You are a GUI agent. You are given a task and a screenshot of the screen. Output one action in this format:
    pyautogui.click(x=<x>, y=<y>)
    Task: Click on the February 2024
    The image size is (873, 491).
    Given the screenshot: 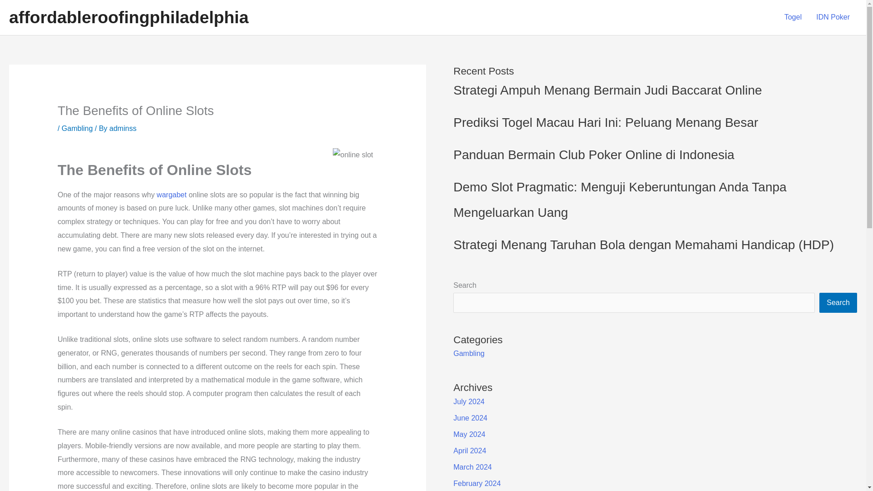 What is the action you would take?
    pyautogui.click(x=477, y=484)
    